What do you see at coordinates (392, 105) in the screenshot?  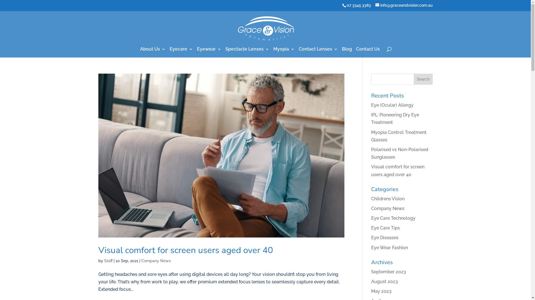 I see `Eye (Ocular) Allergy` at bounding box center [392, 105].